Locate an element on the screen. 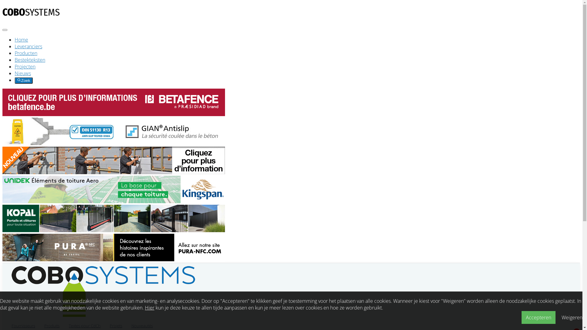 Image resolution: width=587 pixels, height=330 pixels. Weigeren is located at coordinates (572, 317).